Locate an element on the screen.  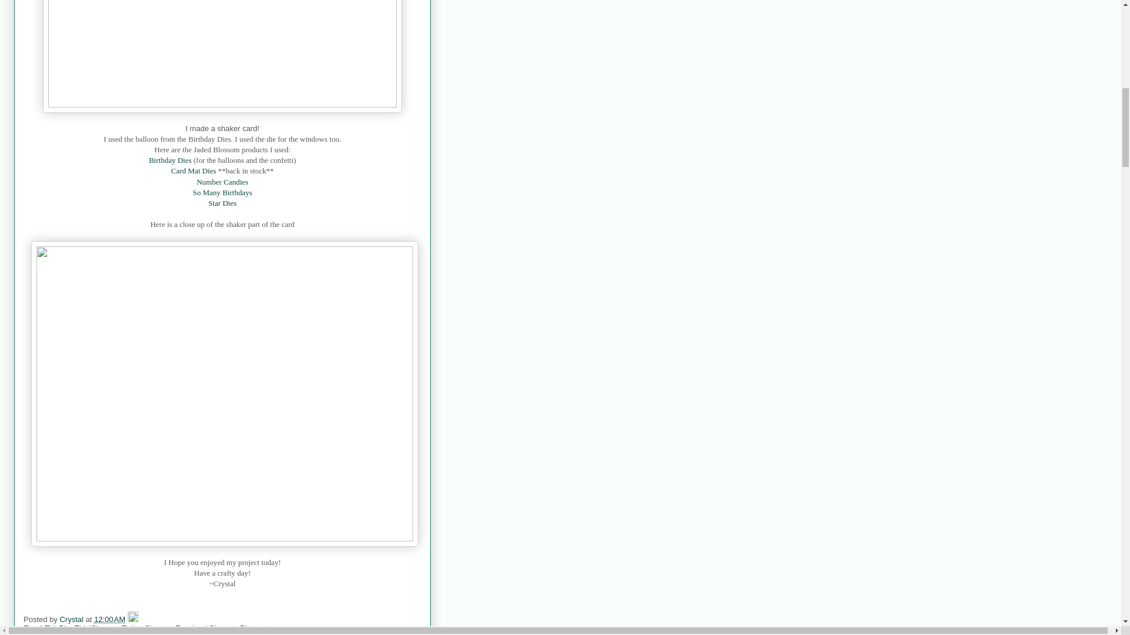
Birthday Dies is located at coordinates (73, 634).